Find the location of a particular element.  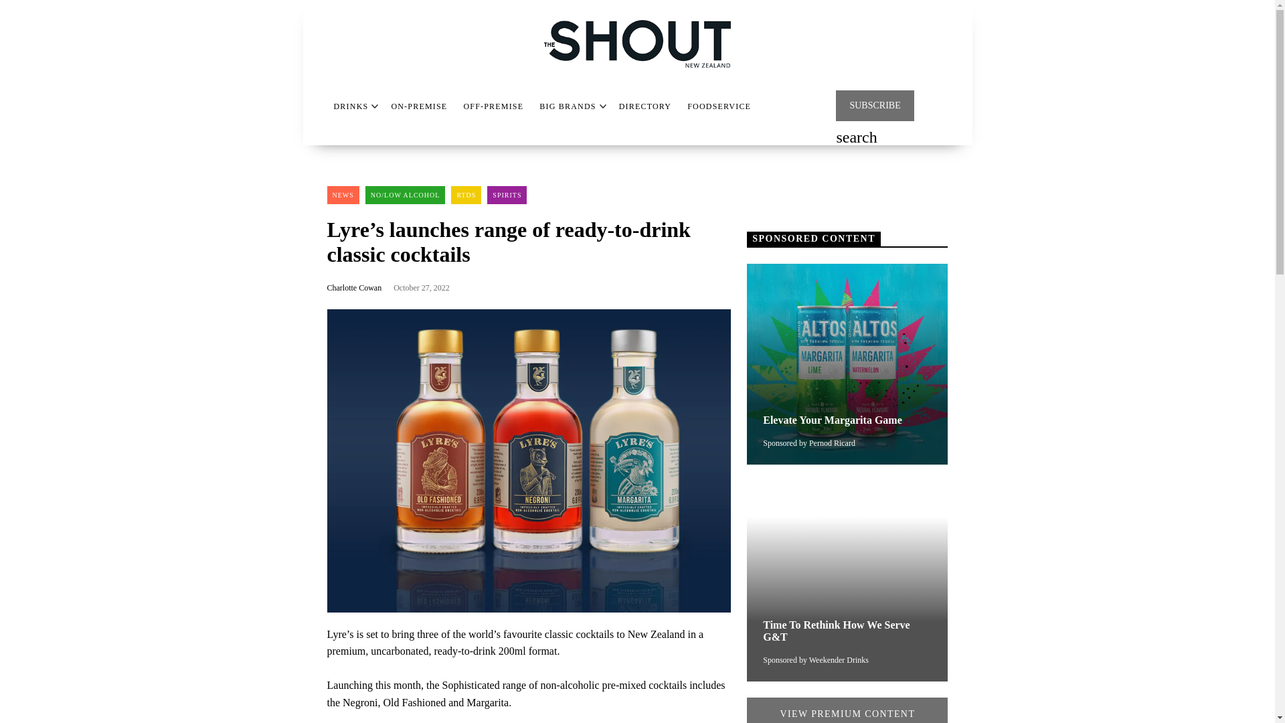

search is located at coordinates (856, 139).